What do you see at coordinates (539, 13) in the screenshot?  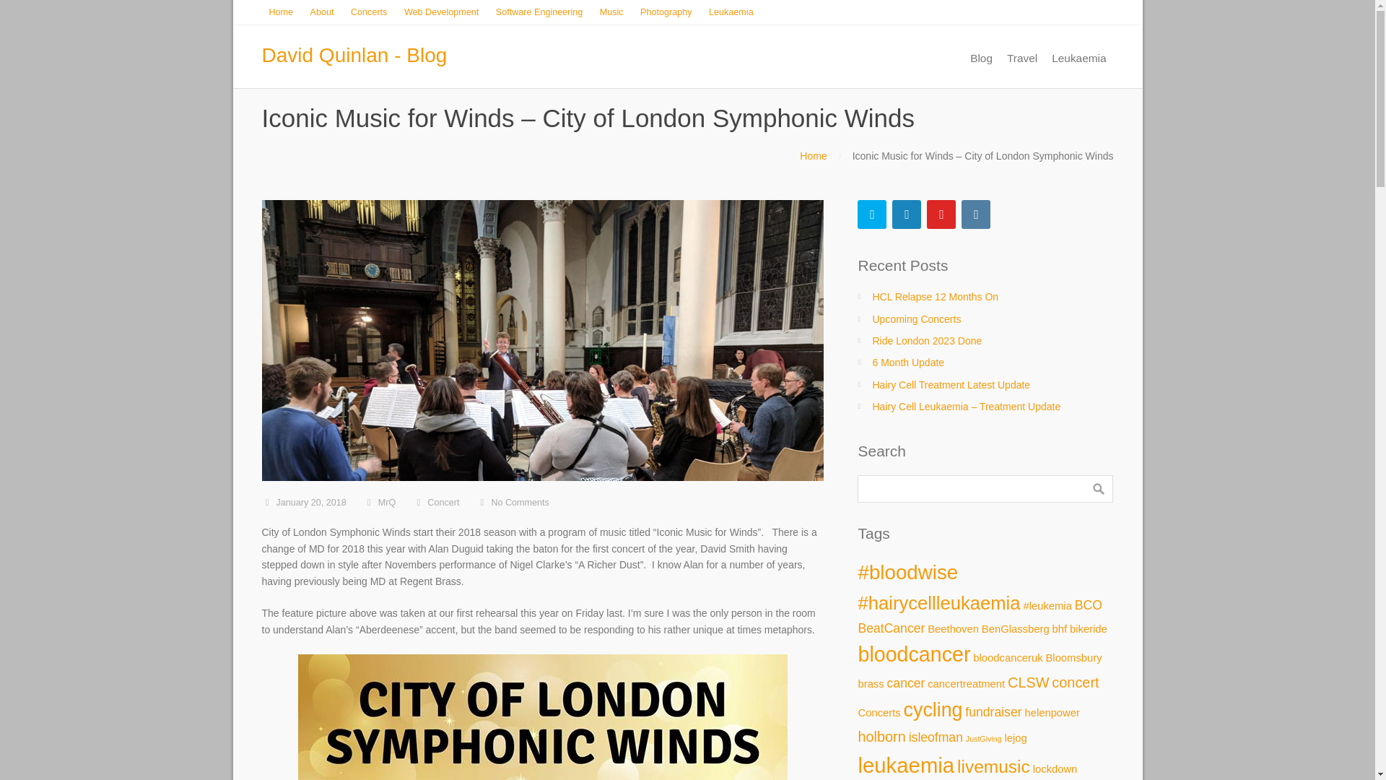 I see `Software Engineering` at bounding box center [539, 13].